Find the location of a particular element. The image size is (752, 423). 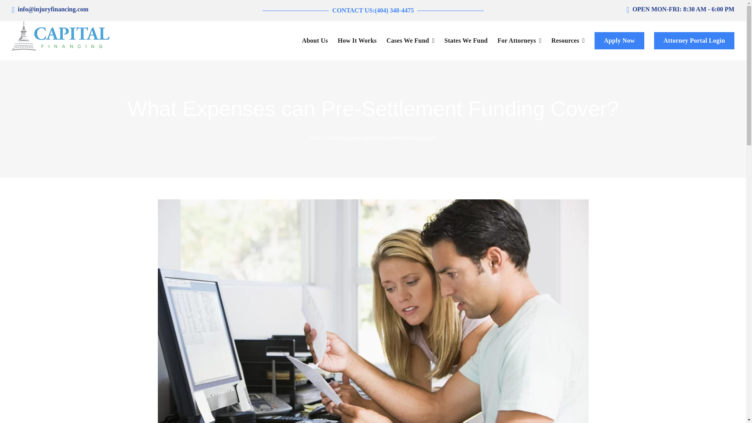

For Attorneys is located at coordinates (514, 41).